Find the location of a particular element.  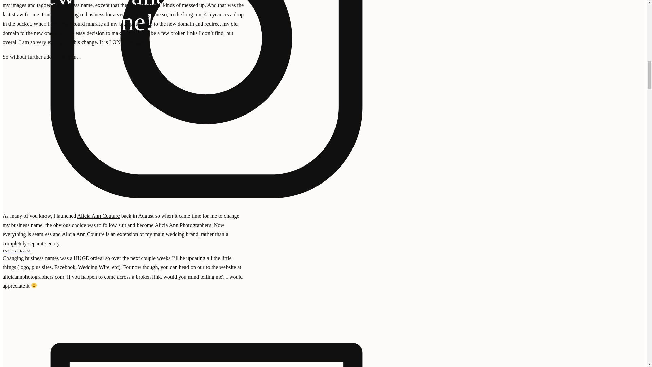

INSTAGRAM is located at coordinates (206, 251).